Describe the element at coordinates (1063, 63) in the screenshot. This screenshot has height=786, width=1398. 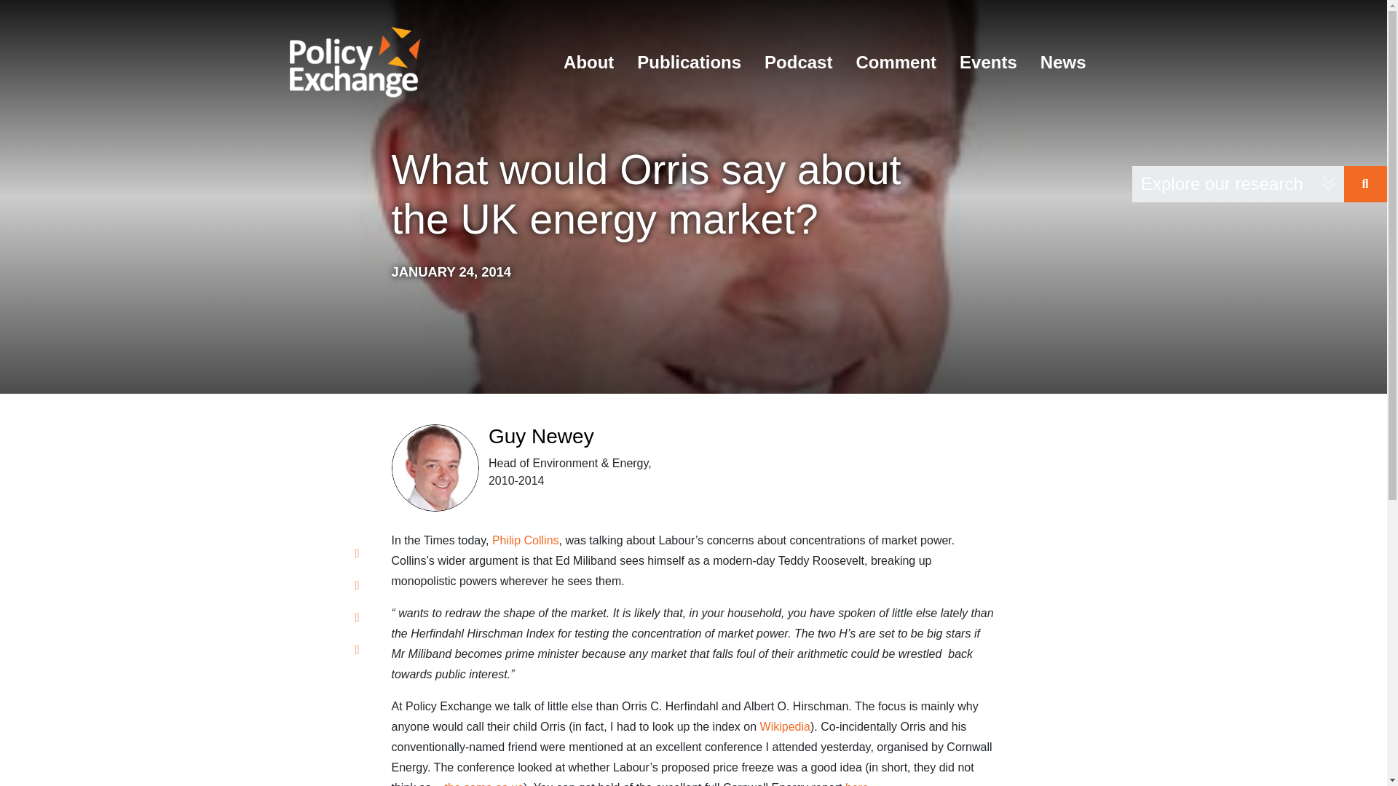
I see `News` at that location.